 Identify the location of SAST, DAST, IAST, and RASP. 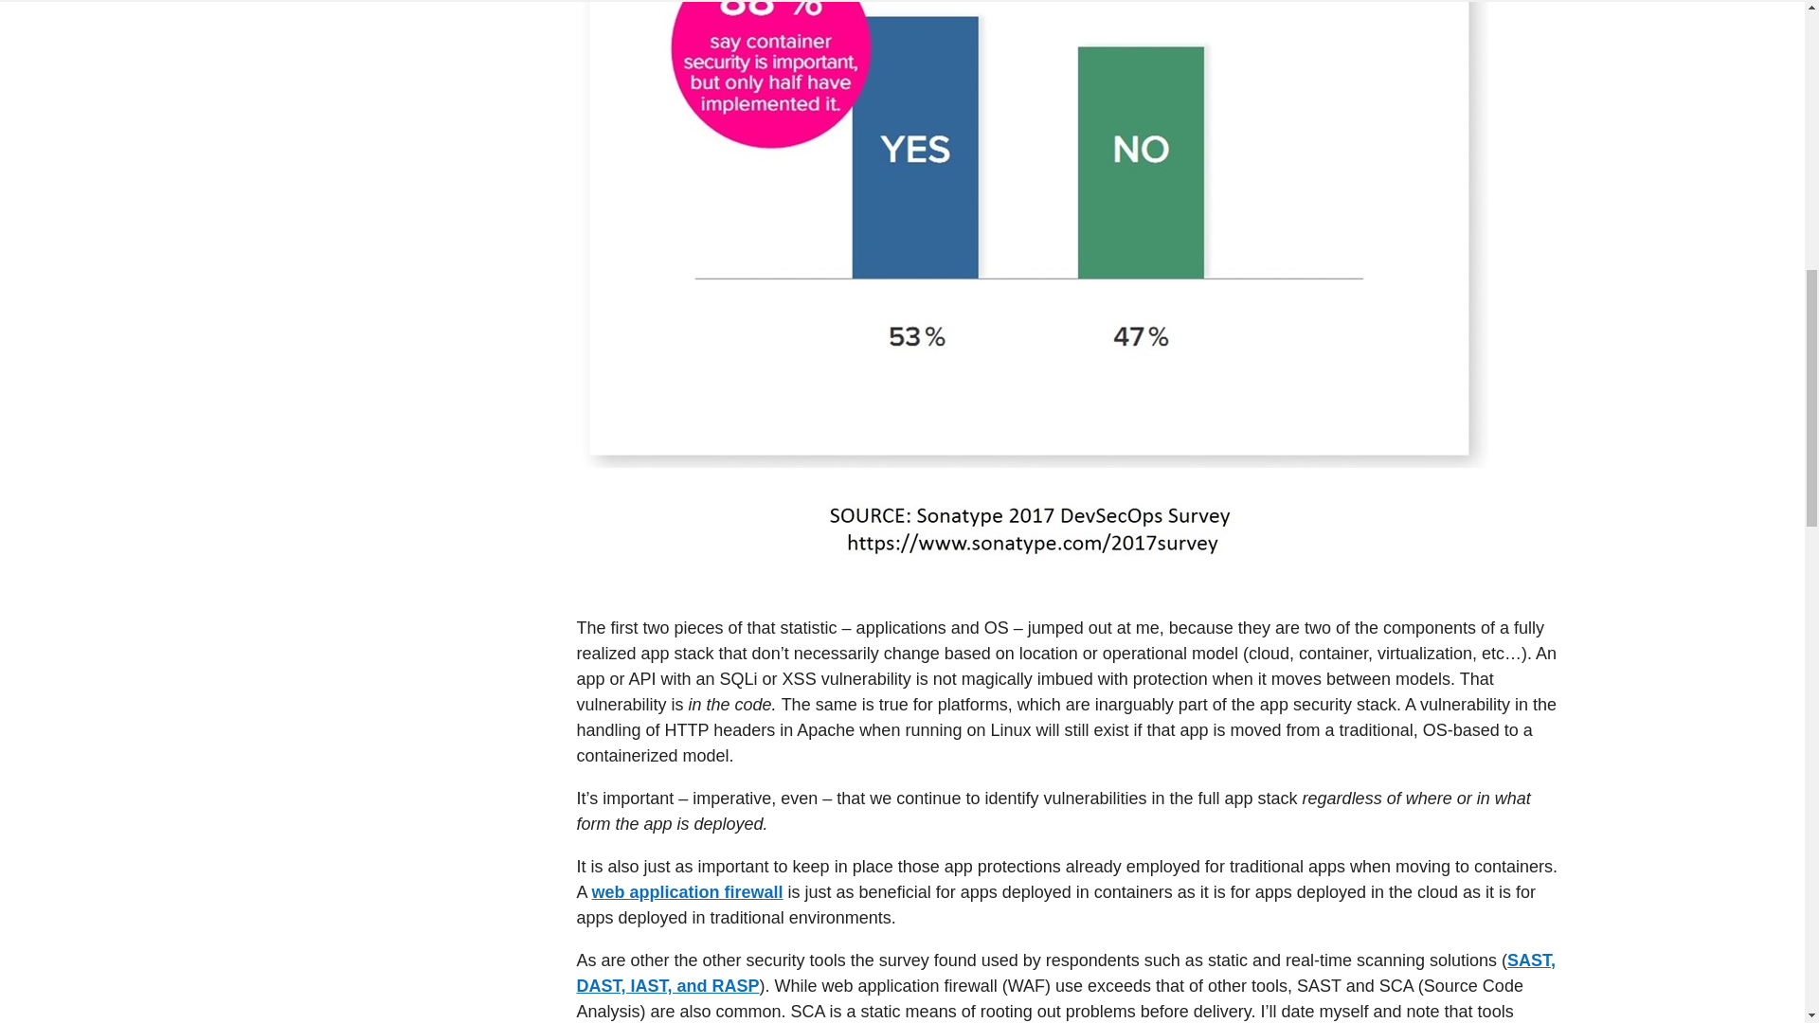
(1065, 973).